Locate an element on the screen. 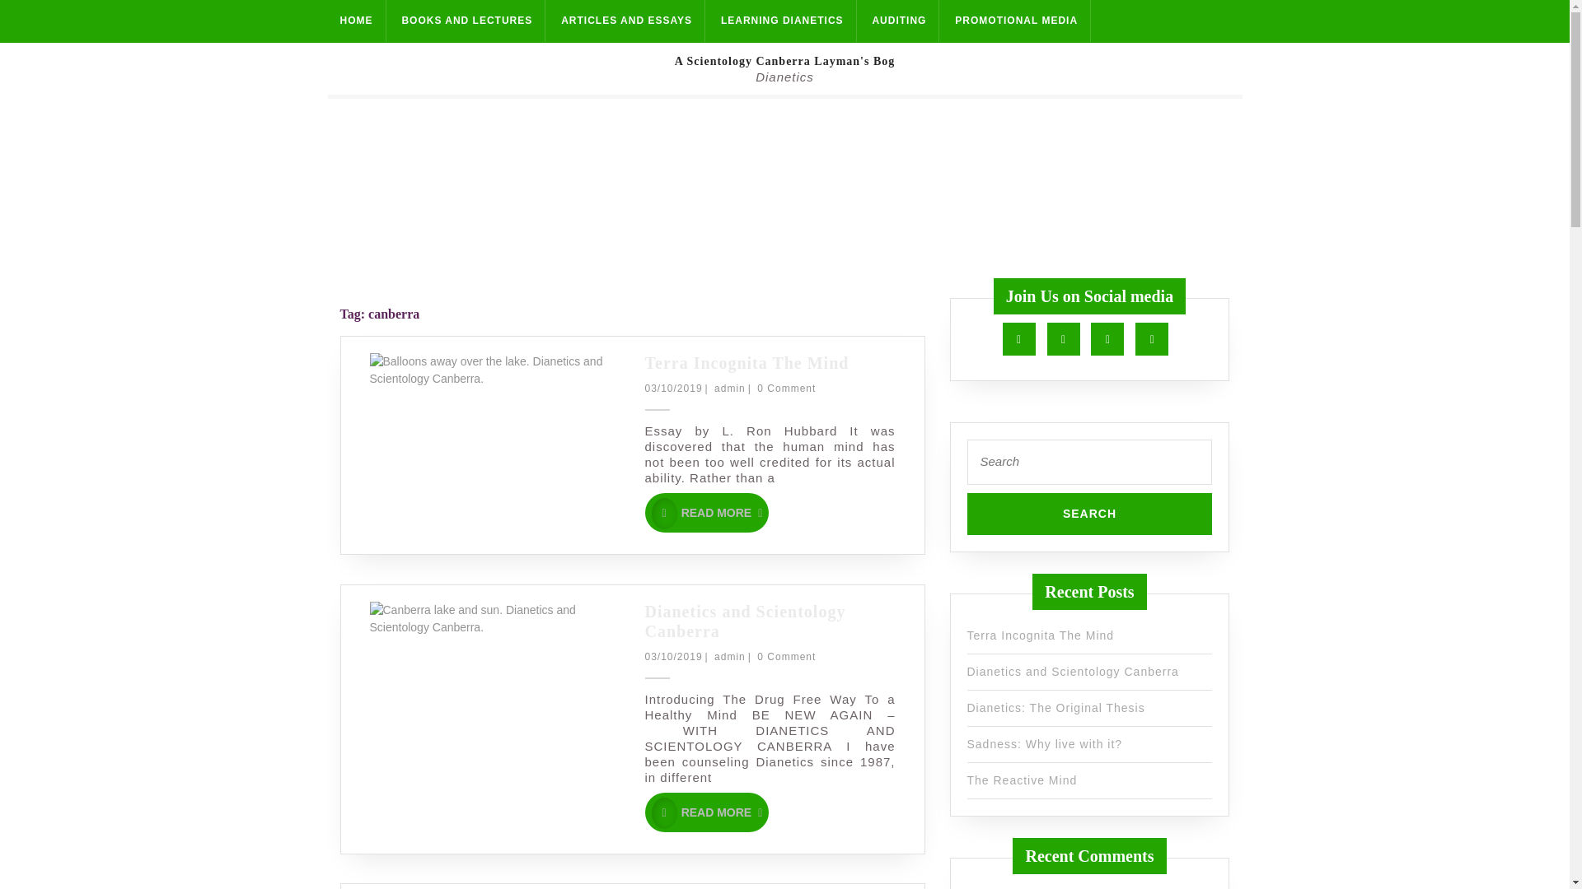 Image resolution: width=1582 pixels, height=889 pixels. The Reactive Mind is located at coordinates (783, 21).